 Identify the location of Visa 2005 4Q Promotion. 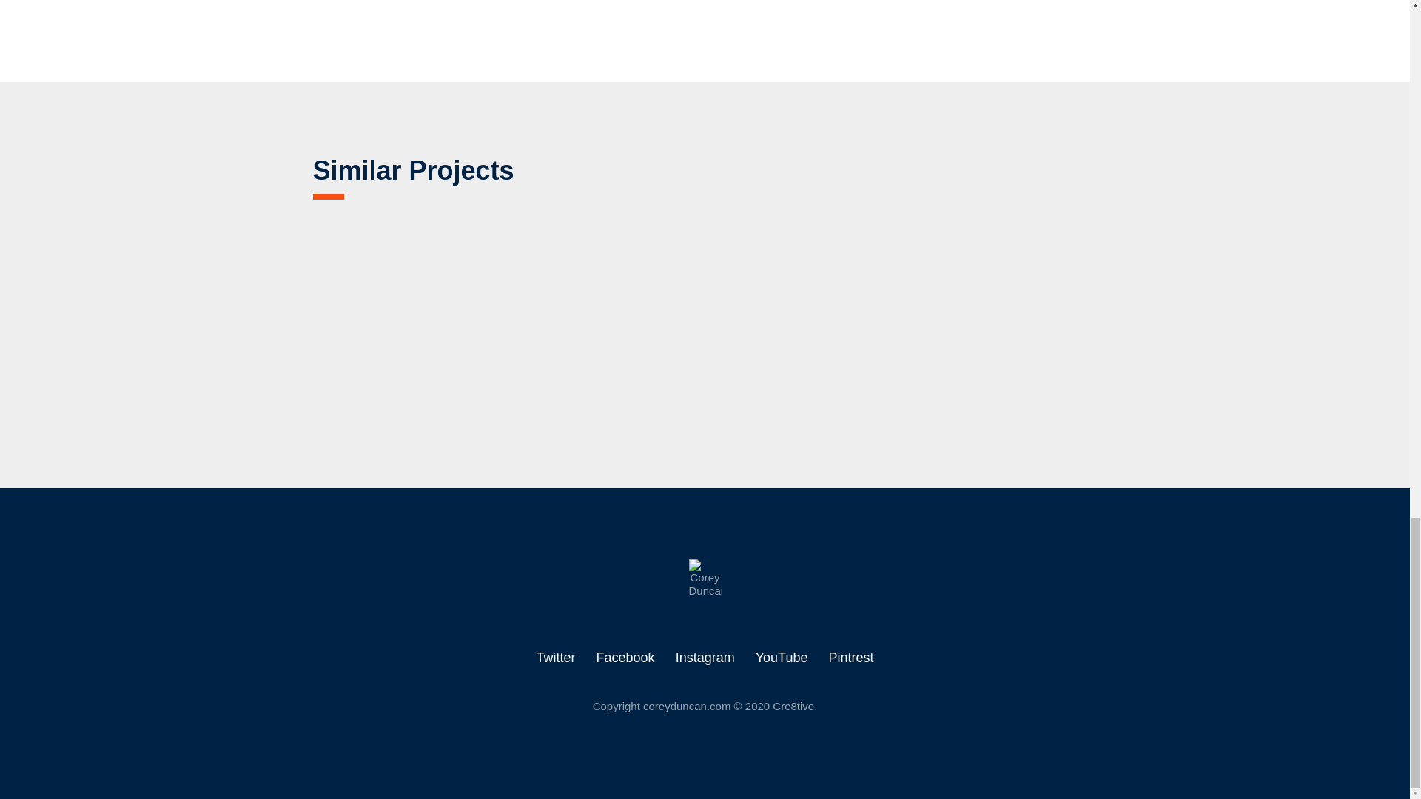
(607, 312).